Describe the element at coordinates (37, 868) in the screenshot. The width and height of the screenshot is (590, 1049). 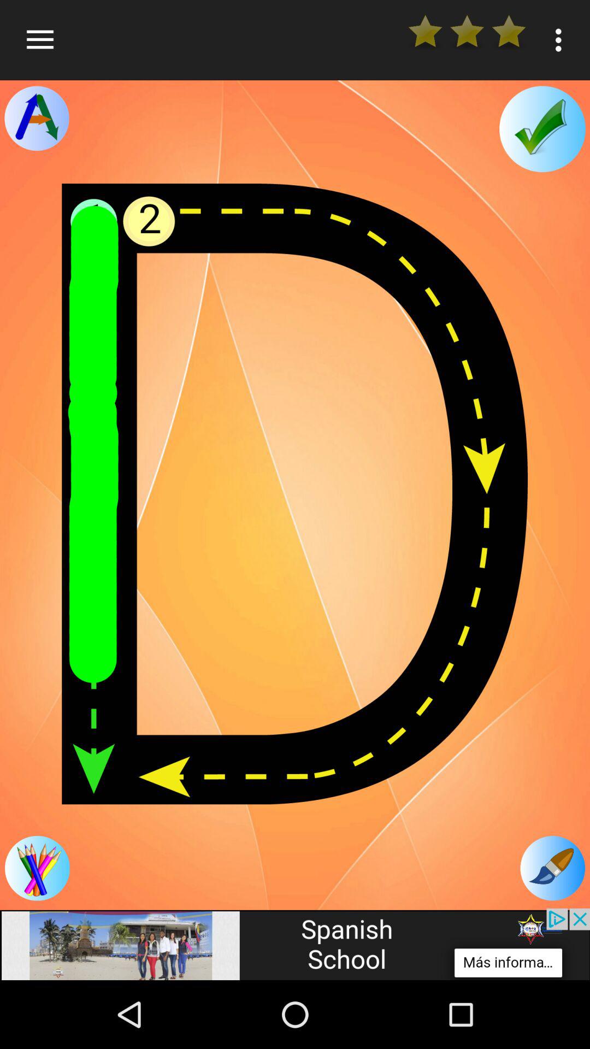
I see `follow the arrows to complete the letter` at that location.